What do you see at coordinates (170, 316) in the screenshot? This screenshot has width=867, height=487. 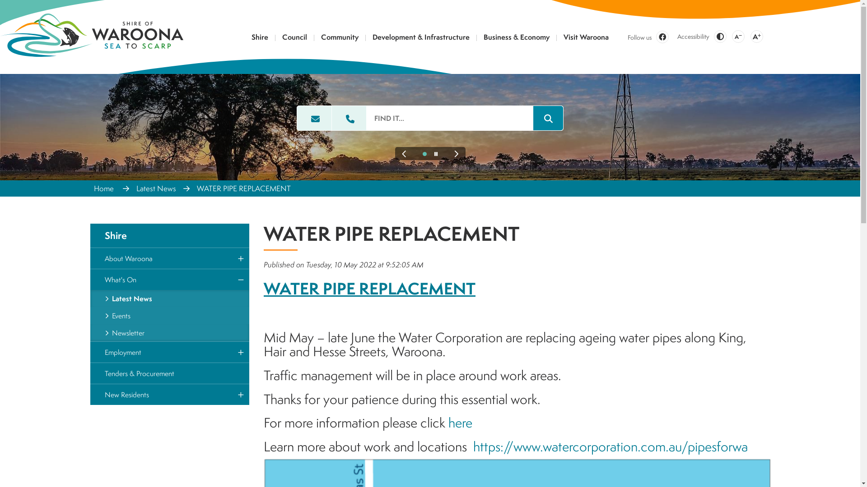 I see `Events` at bounding box center [170, 316].